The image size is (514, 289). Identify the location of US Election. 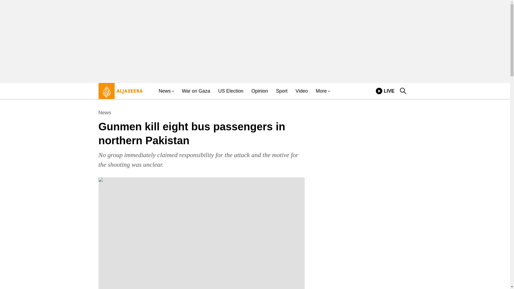
(230, 91).